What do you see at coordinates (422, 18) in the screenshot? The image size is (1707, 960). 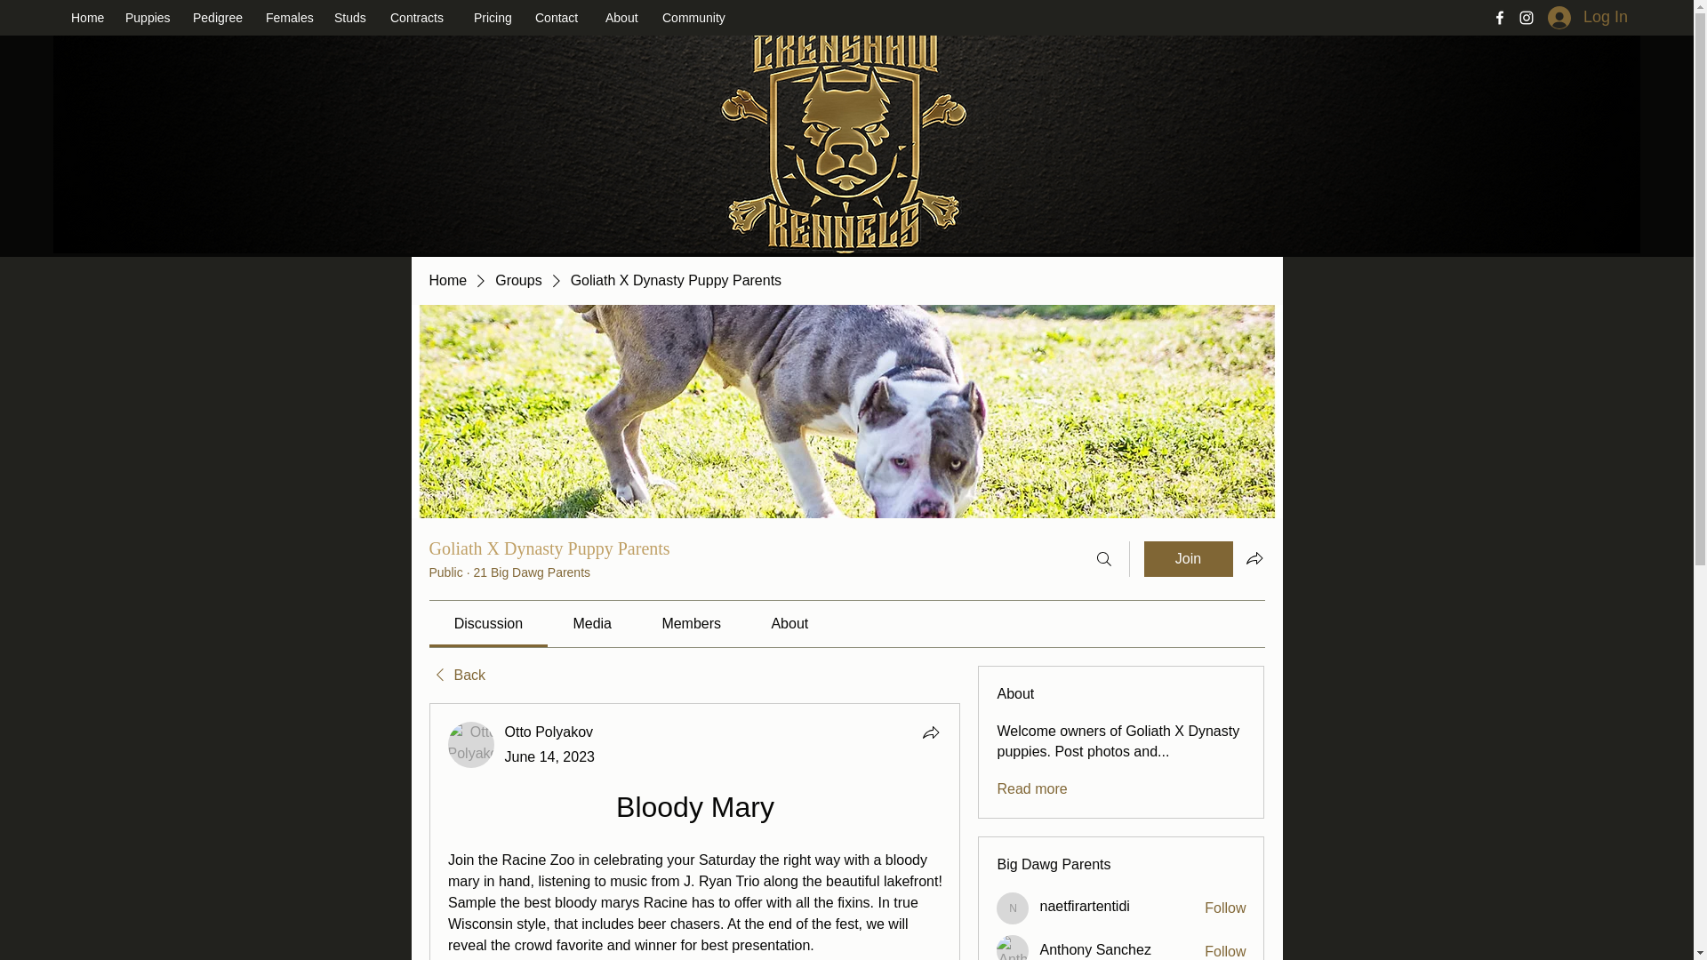 I see `Contracts` at bounding box center [422, 18].